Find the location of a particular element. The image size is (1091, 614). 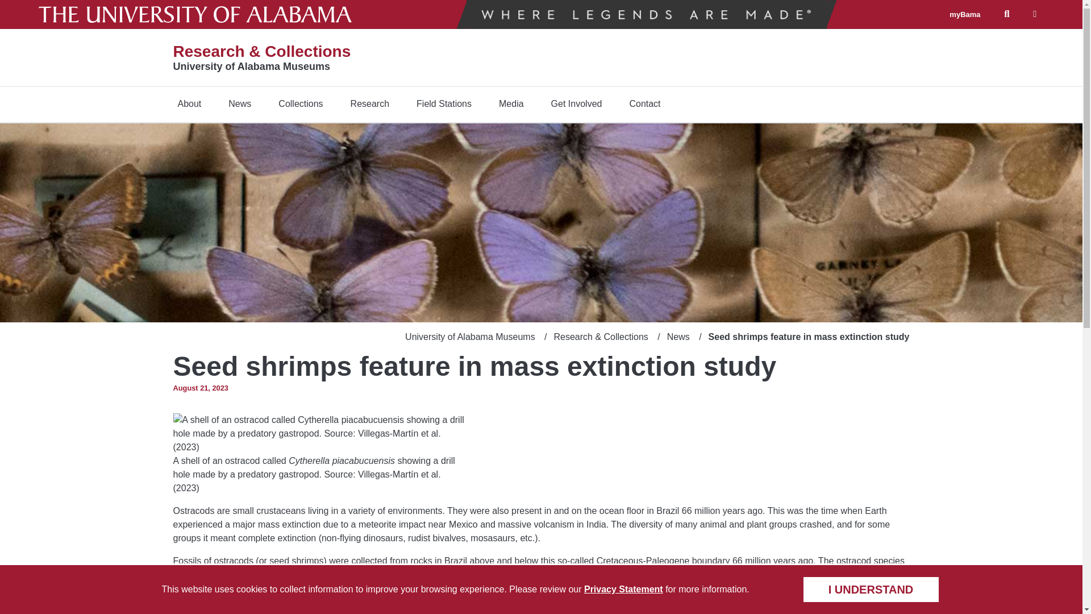

About is located at coordinates (189, 103).